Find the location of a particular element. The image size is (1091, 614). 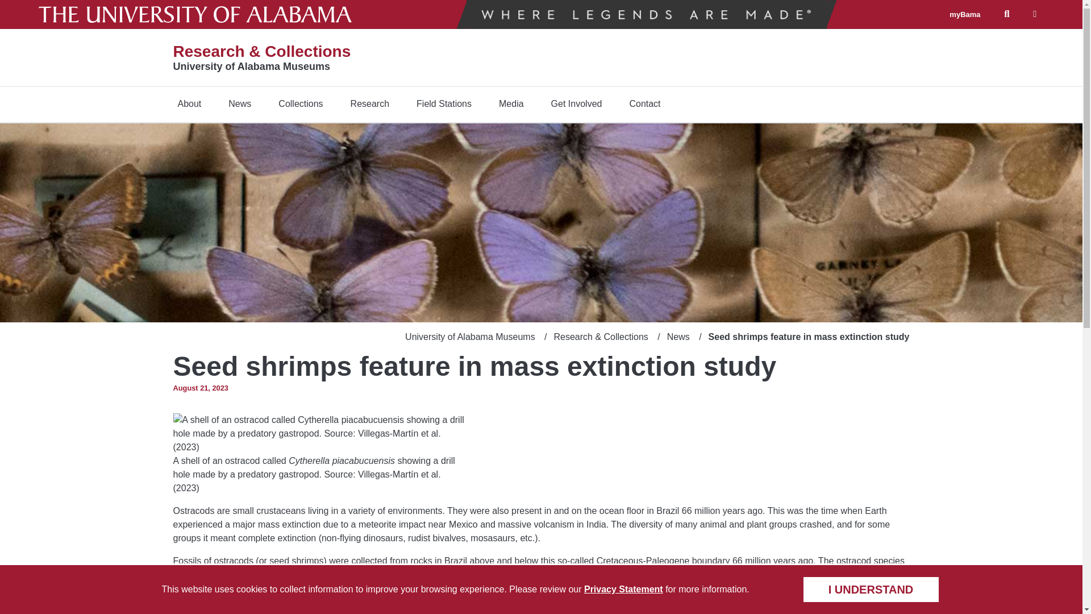

About is located at coordinates (189, 103).